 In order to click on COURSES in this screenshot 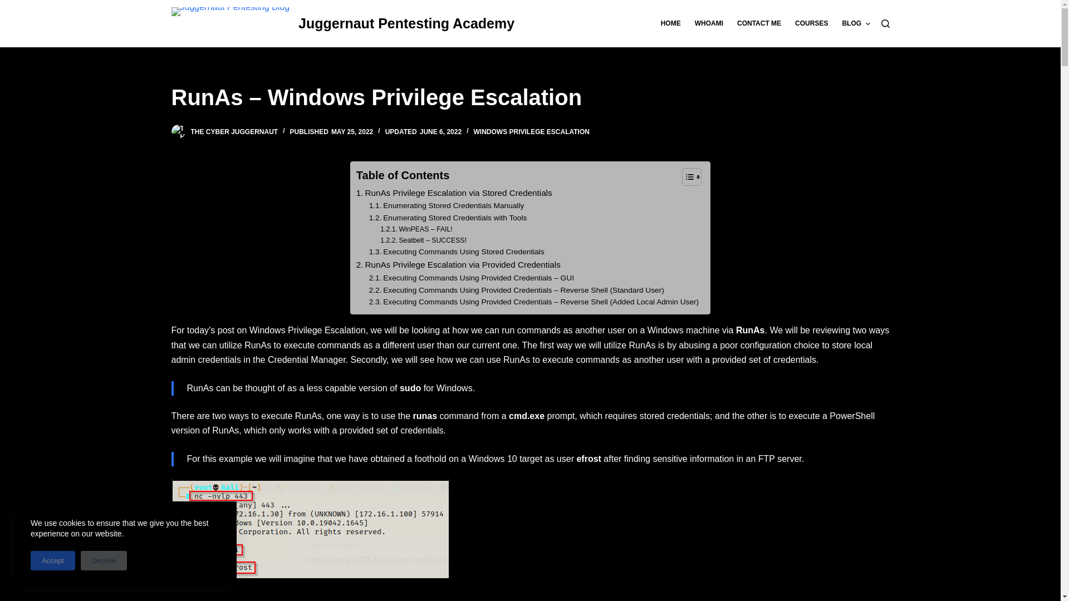, I will do `click(812, 23)`.